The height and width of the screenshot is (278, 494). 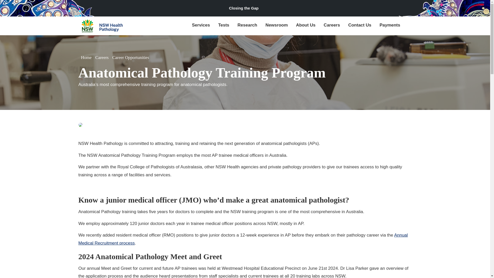 What do you see at coordinates (278, 26) in the screenshot?
I see `Newsroom` at bounding box center [278, 26].